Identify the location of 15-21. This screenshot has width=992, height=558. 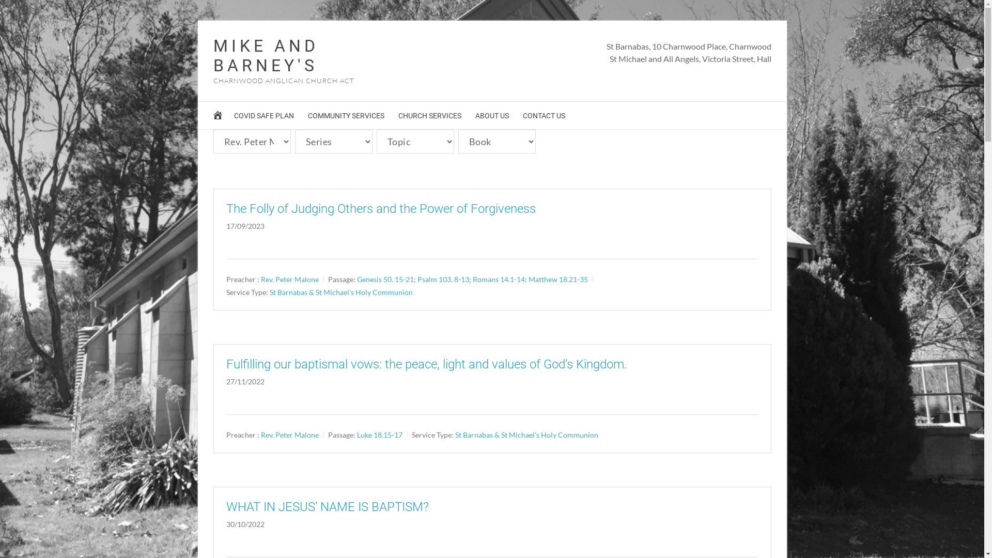
(404, 279).